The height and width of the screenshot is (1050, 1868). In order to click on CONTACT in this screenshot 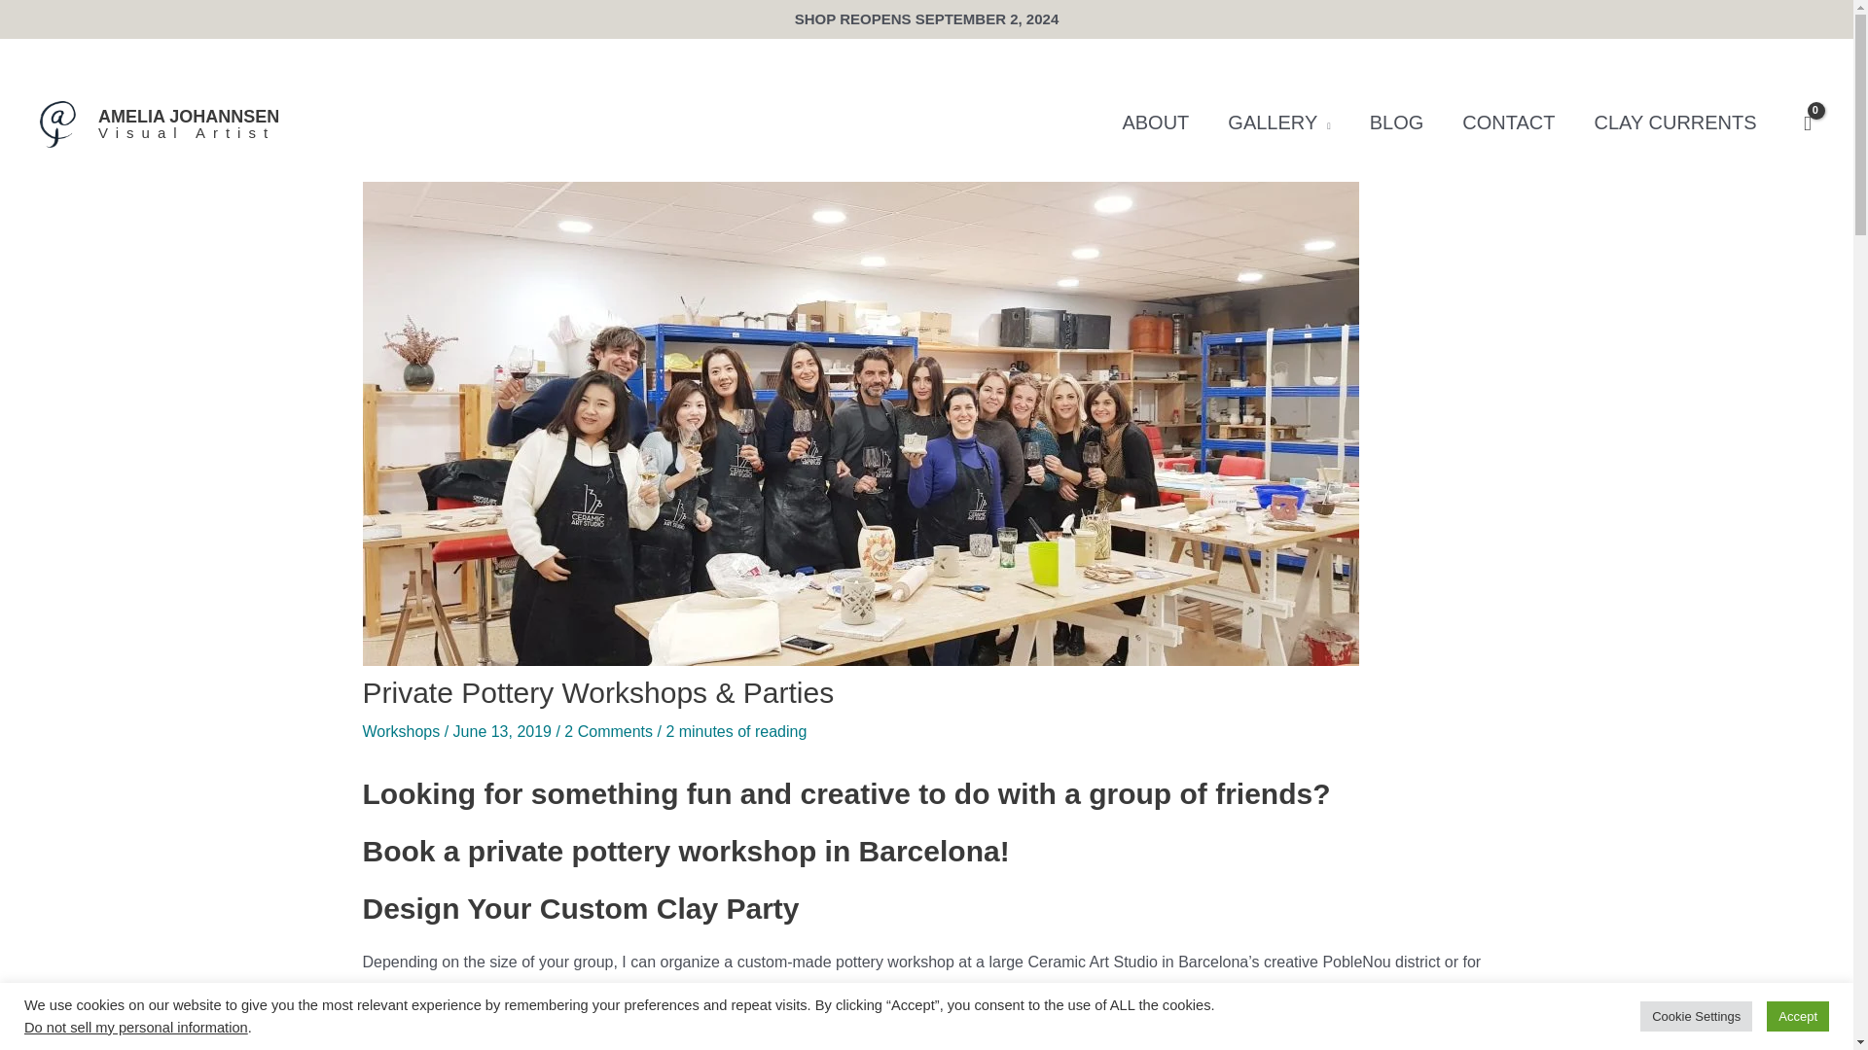, I will do `click(1508, 122)`.